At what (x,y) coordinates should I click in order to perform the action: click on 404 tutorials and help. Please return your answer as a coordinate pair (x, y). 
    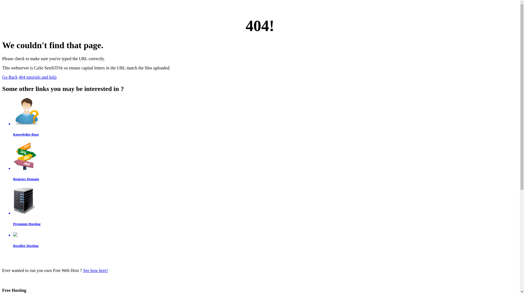
    Looking at the image, I should click on (38, 77).